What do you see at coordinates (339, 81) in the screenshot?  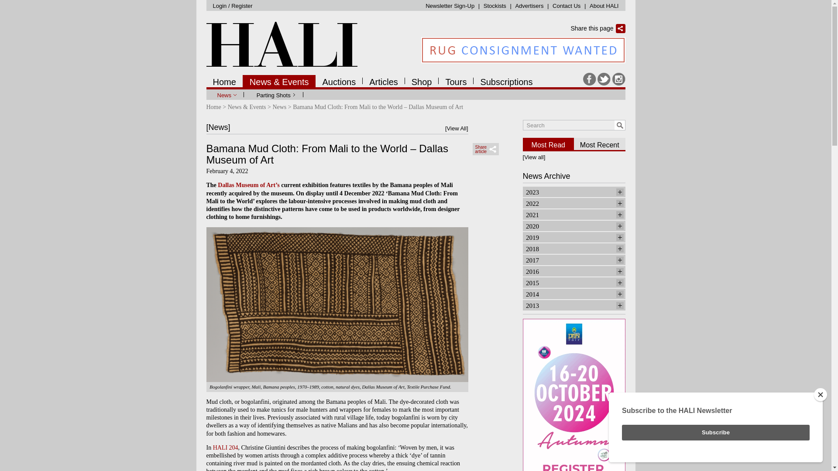 I see `Auctions` at bounding box center [339, 81].